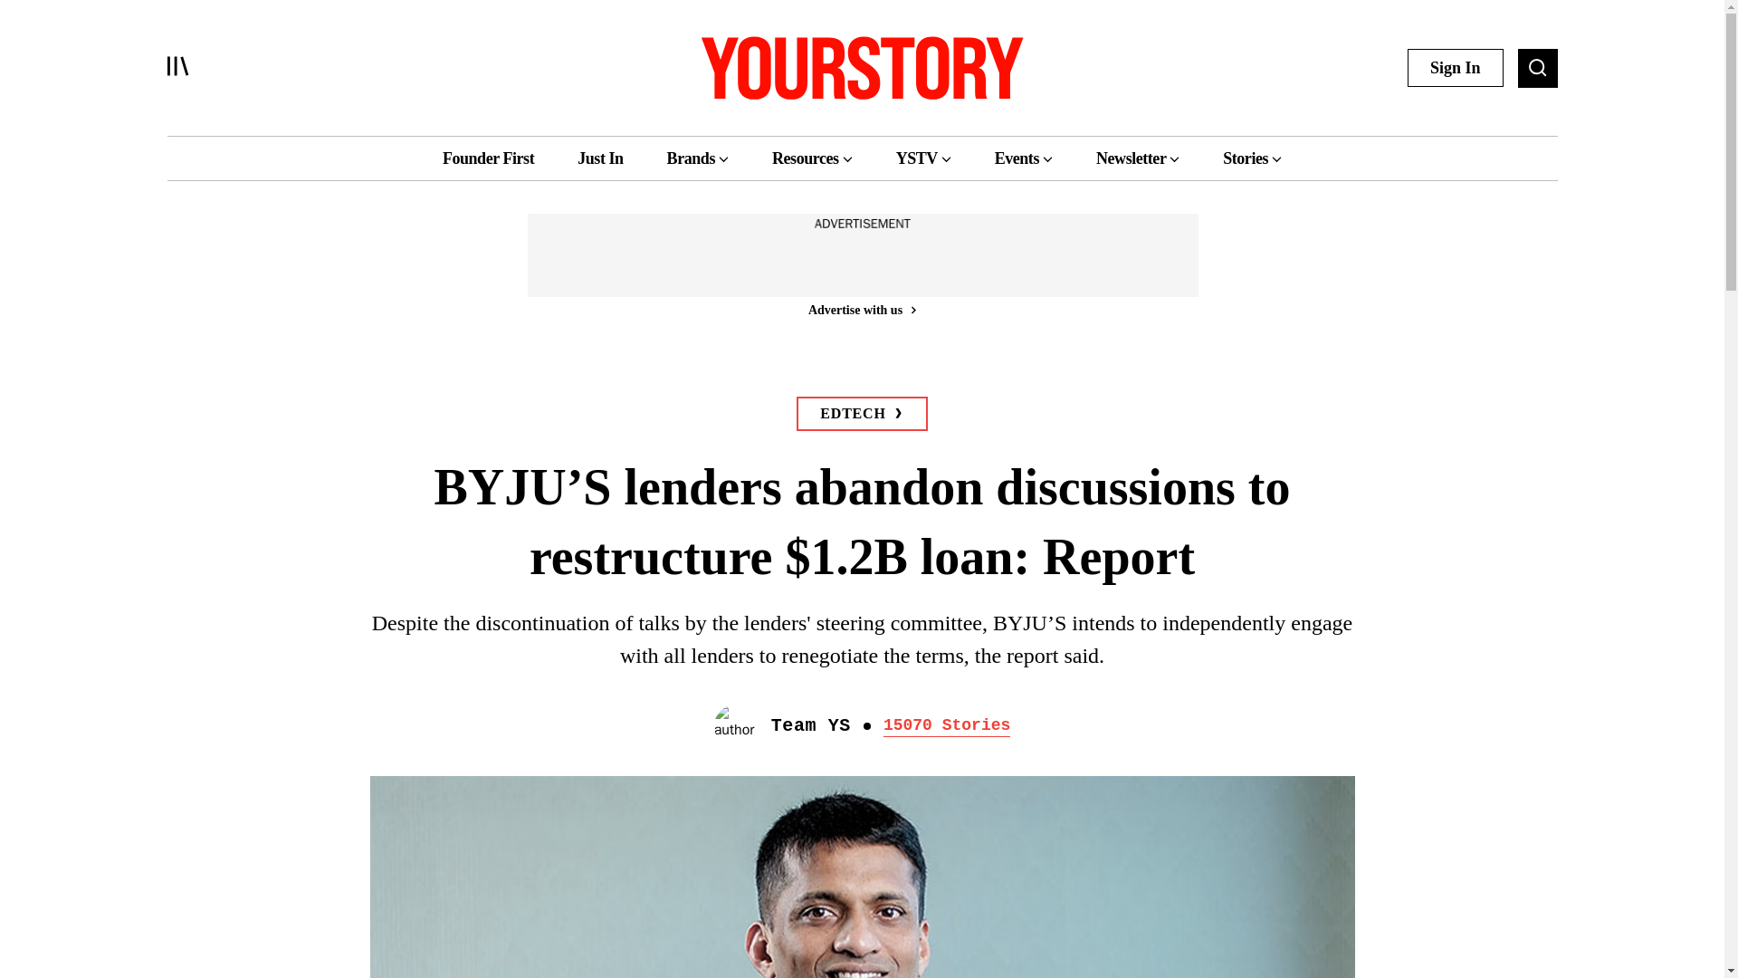  Describe the element at coordinates (861, 310) in the screenshot. I see `Advertise with us` at that location.